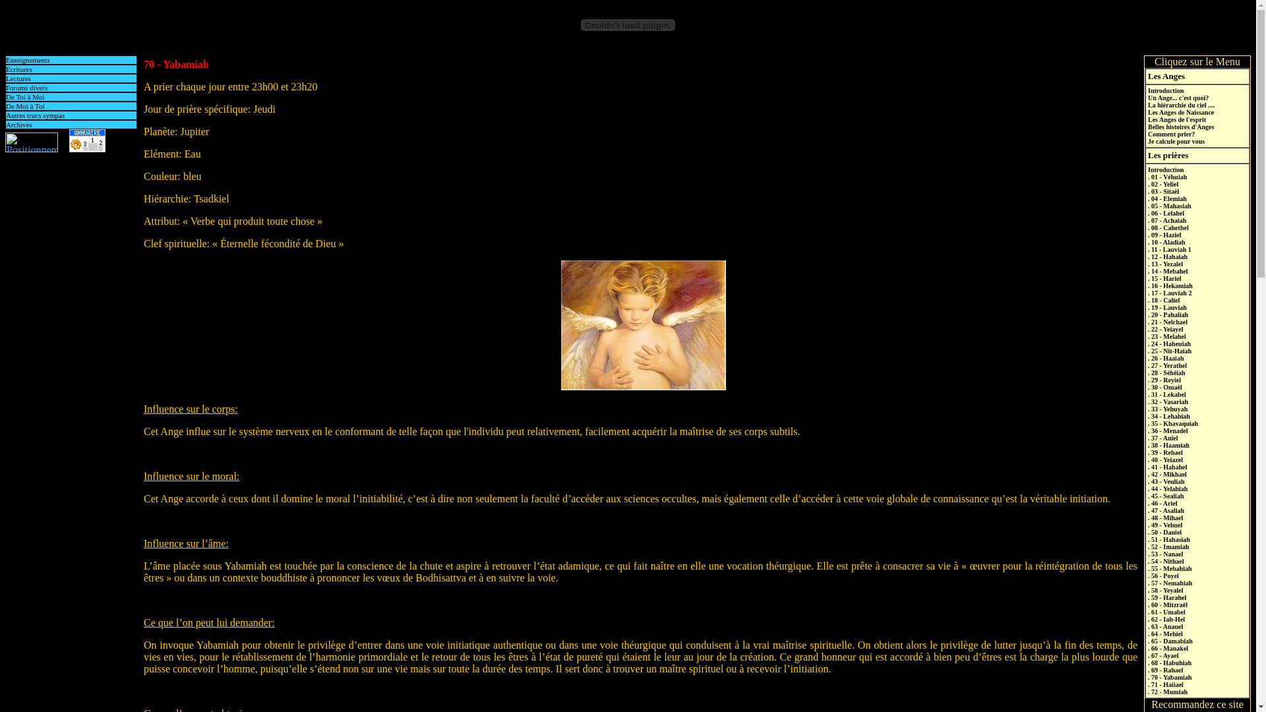  I want to click on Belles histoires d'Anges, so click(1181, 127).